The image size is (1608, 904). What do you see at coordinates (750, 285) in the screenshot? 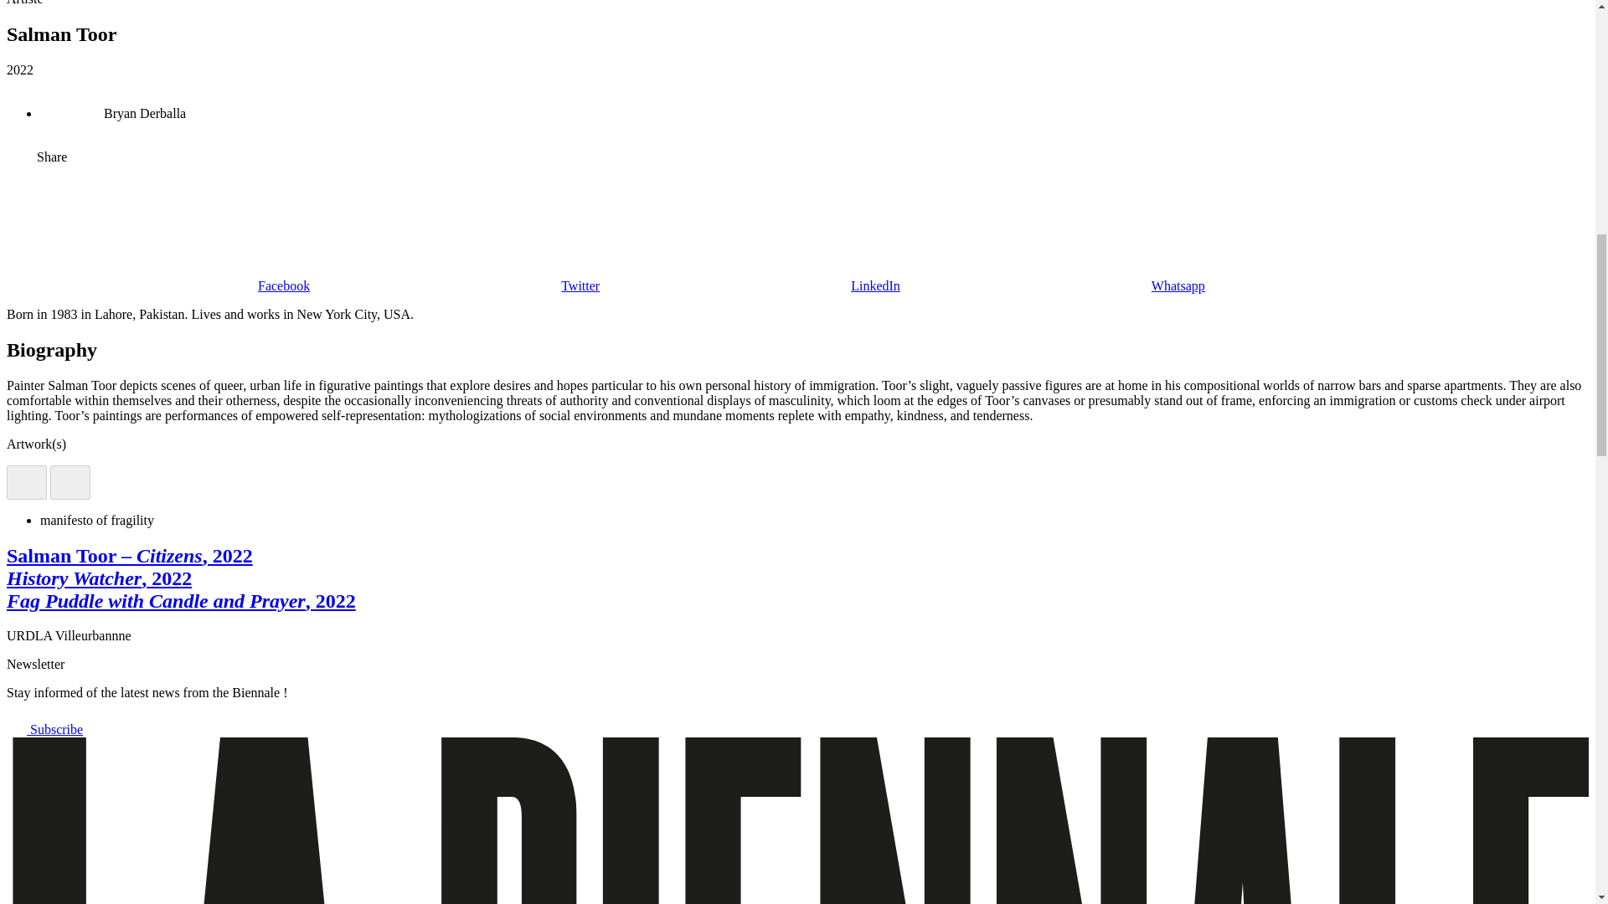
I see `Share on LinkedIn` at bounding box center [750, 285].